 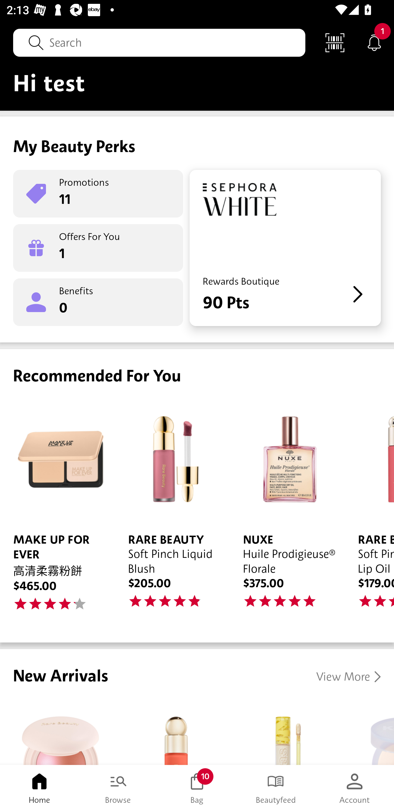 I want to click on Promotions 11, so click(x=98, y=193).